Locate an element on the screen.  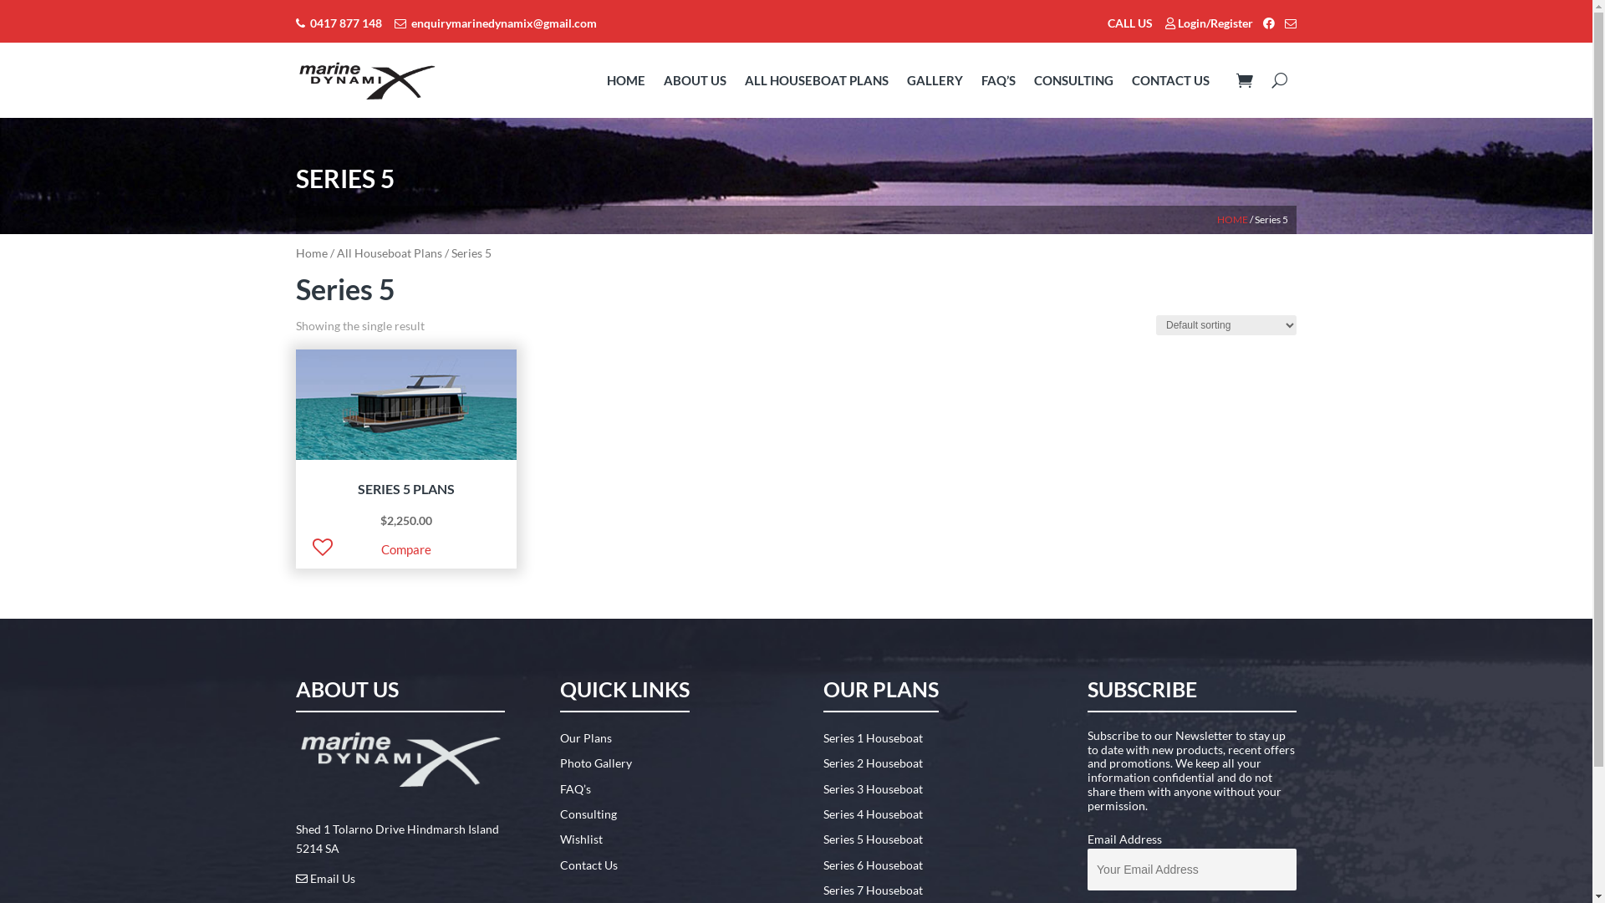
Series 1 Houseboat is located at coordinates (873, 737).